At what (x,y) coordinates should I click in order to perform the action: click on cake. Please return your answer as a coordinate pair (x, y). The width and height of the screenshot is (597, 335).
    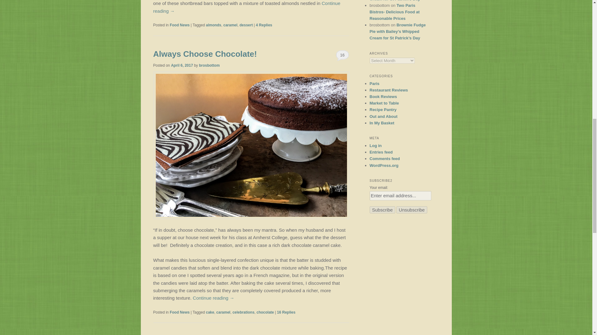
    Looking at the image, I should click on (210, 312).